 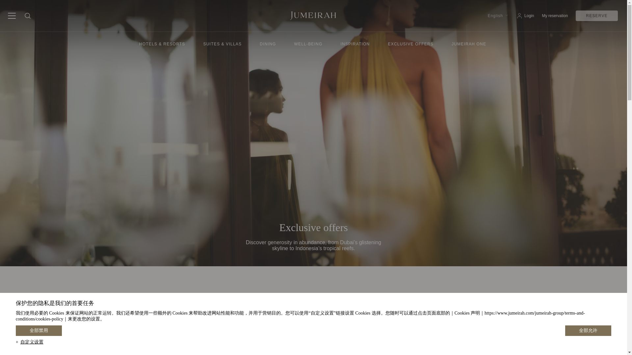 I want to click on JUMEIRAH ONE, so click(x=469, y=43).